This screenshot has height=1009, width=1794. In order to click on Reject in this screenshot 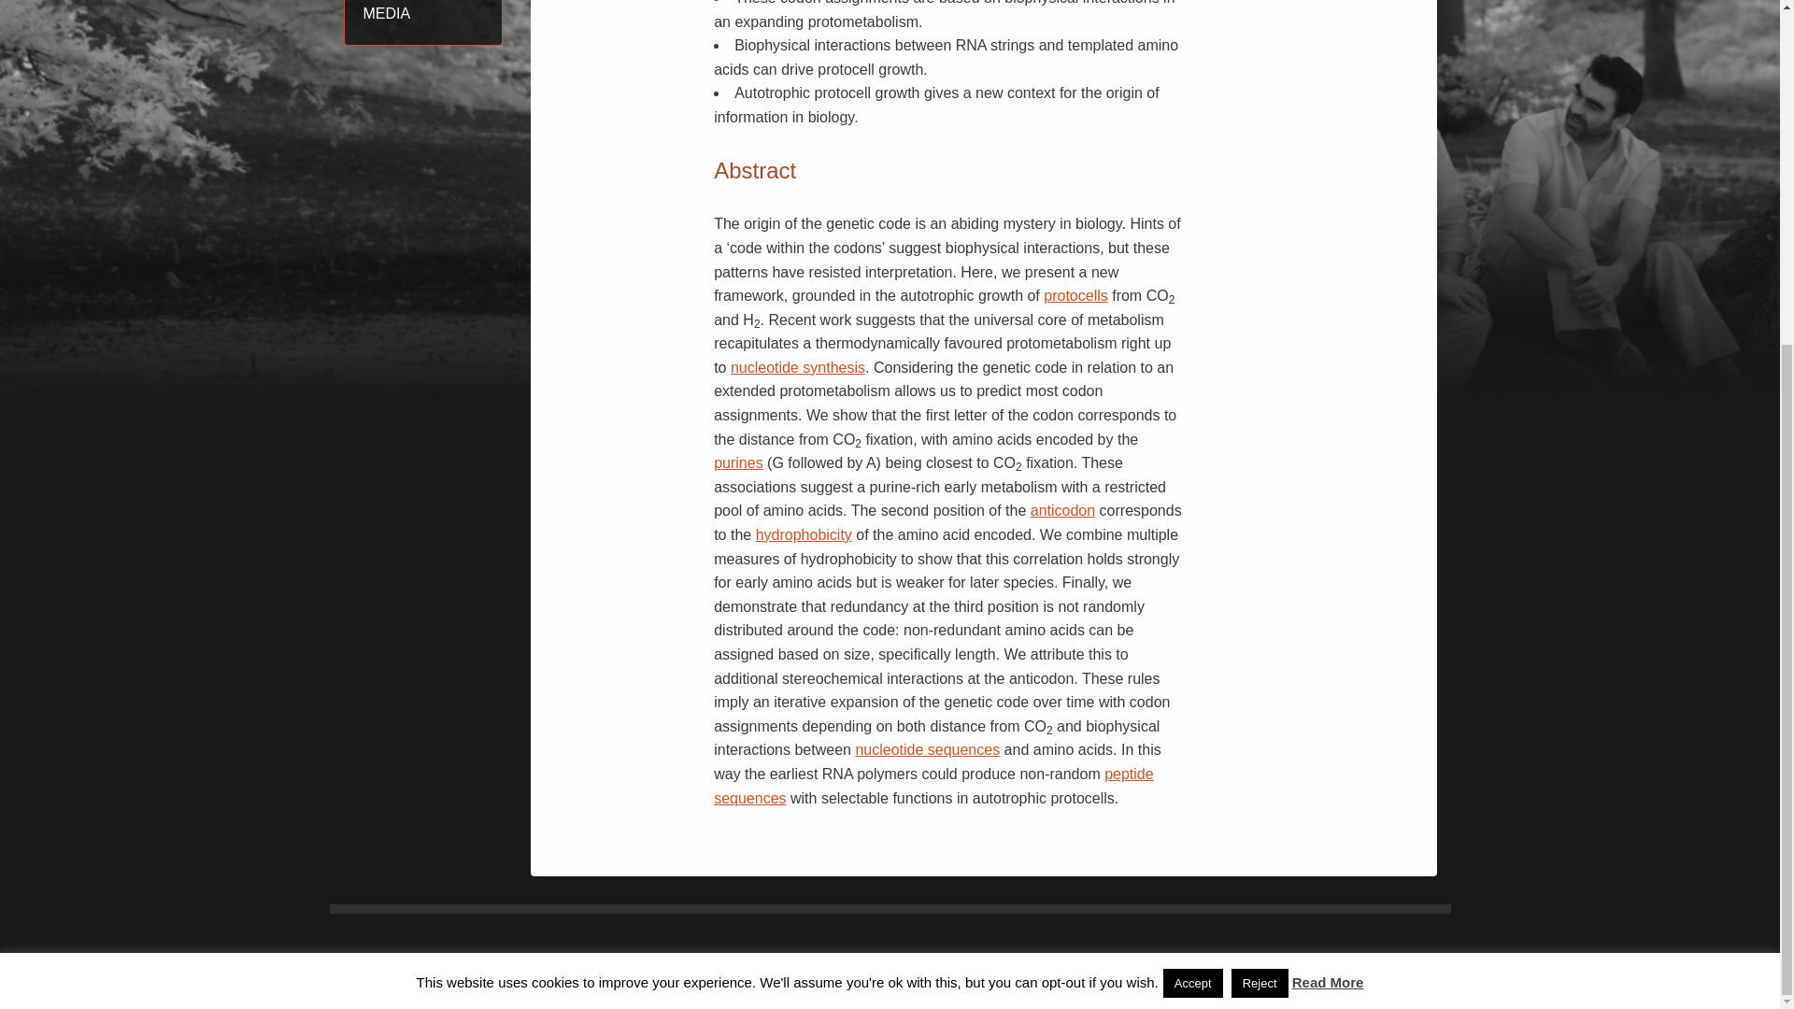, I will do `click(1260, 471)`.